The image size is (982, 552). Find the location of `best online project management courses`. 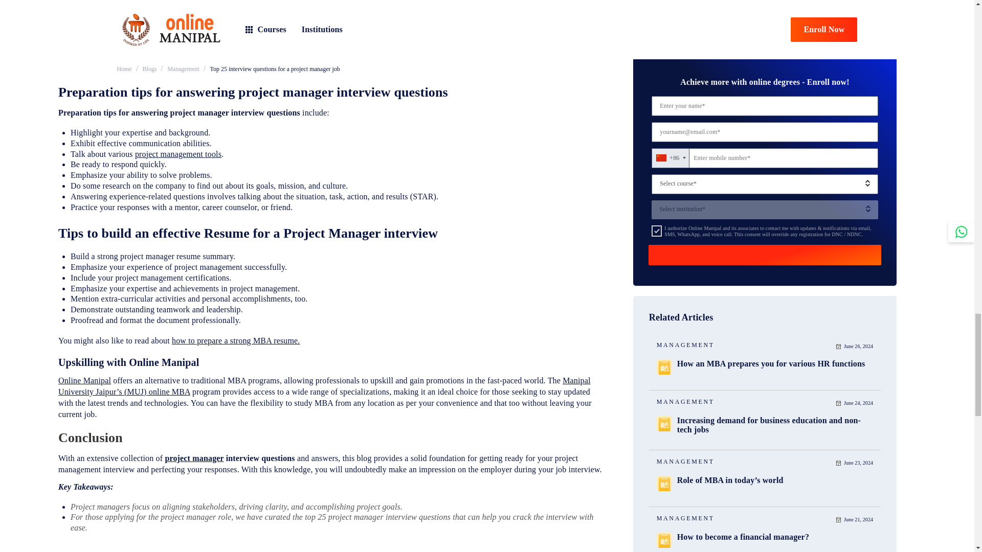

best online project management courses is located at coordinates (160, 68).